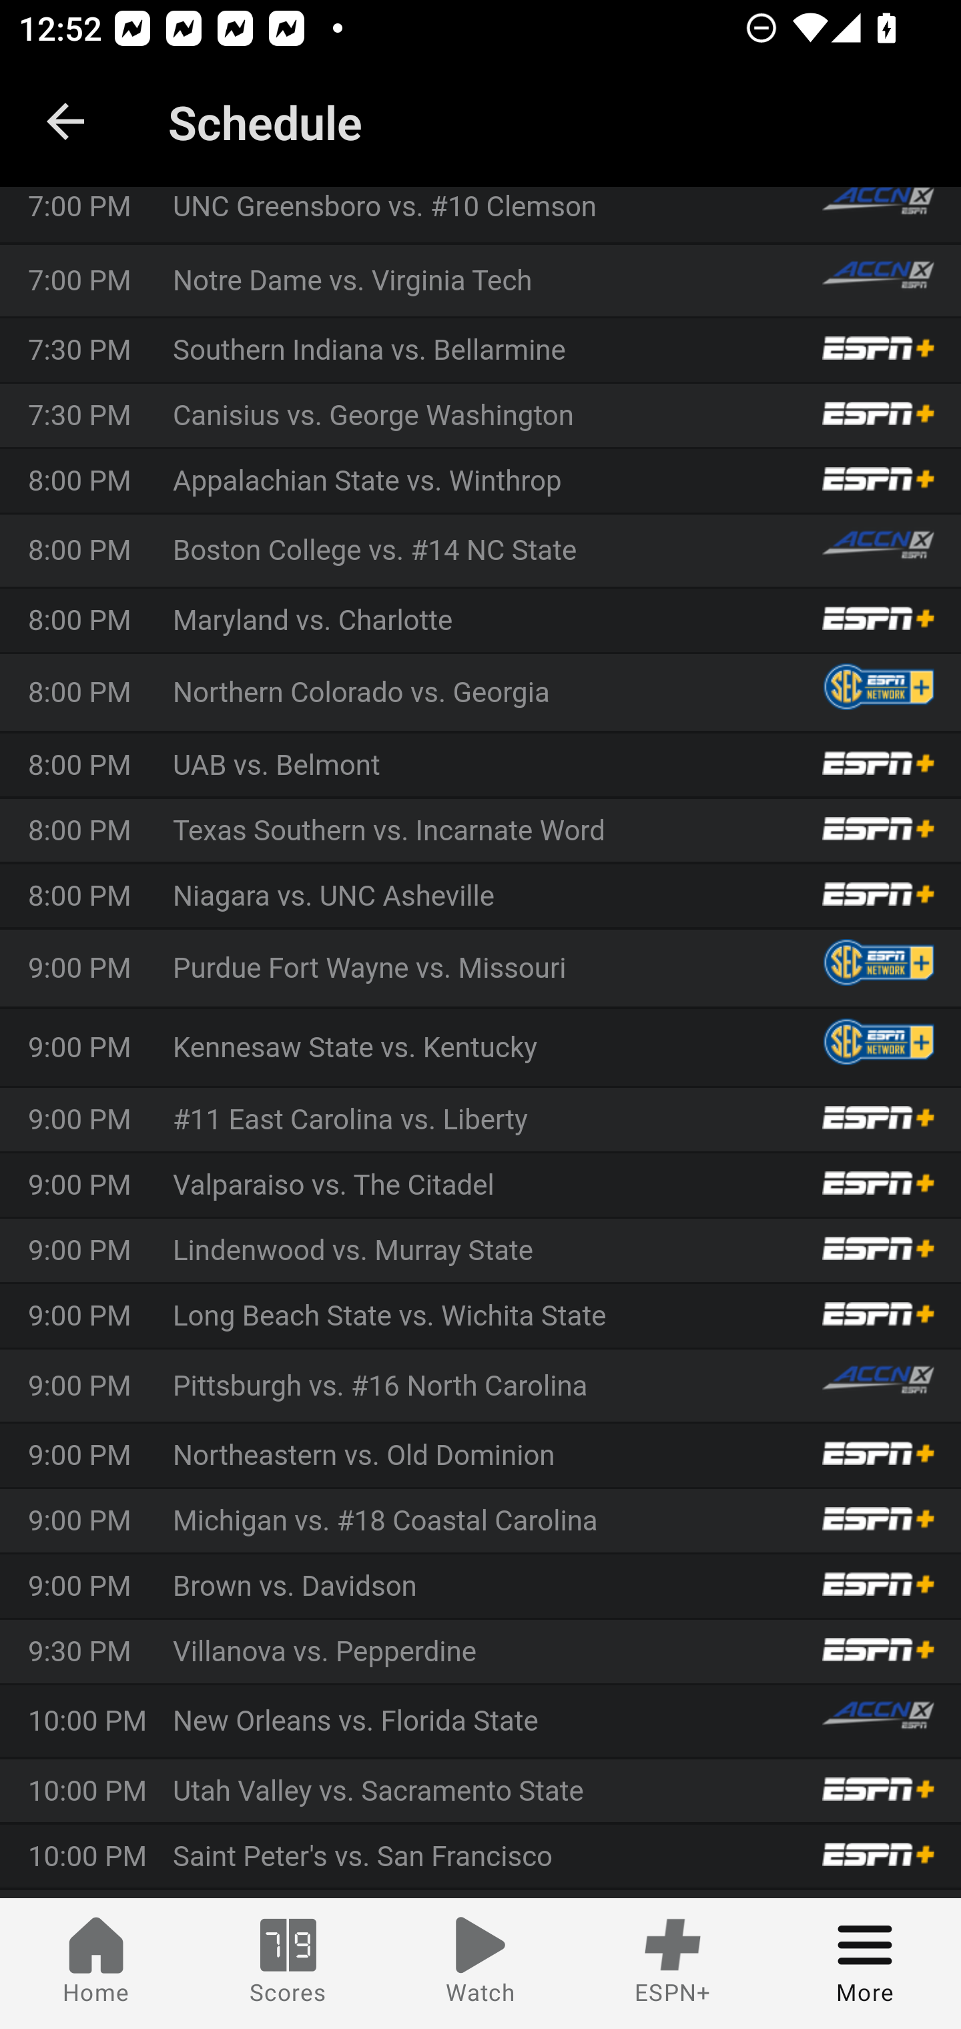  Describe the element at coordinates (65, 121) in the screenshot. I see `back.button` at that location.